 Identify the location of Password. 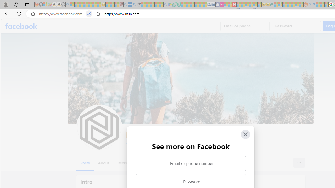
(296, 26).